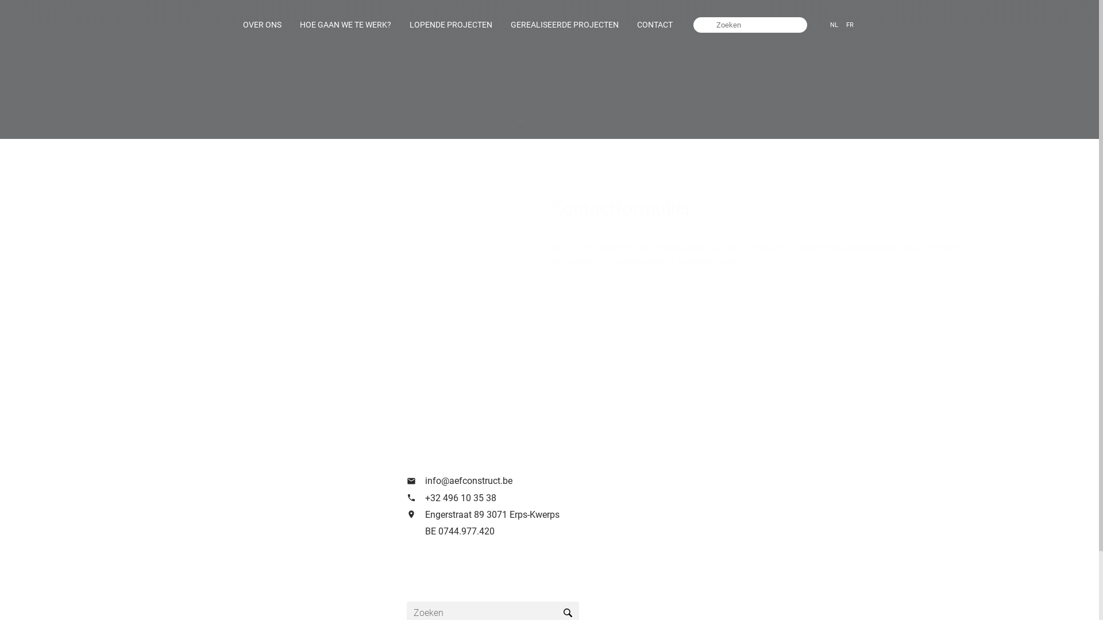 This screenshot has height=620, width=1103. I want to click on HOE GAAN WE TE WERK?, so click(345, 25).